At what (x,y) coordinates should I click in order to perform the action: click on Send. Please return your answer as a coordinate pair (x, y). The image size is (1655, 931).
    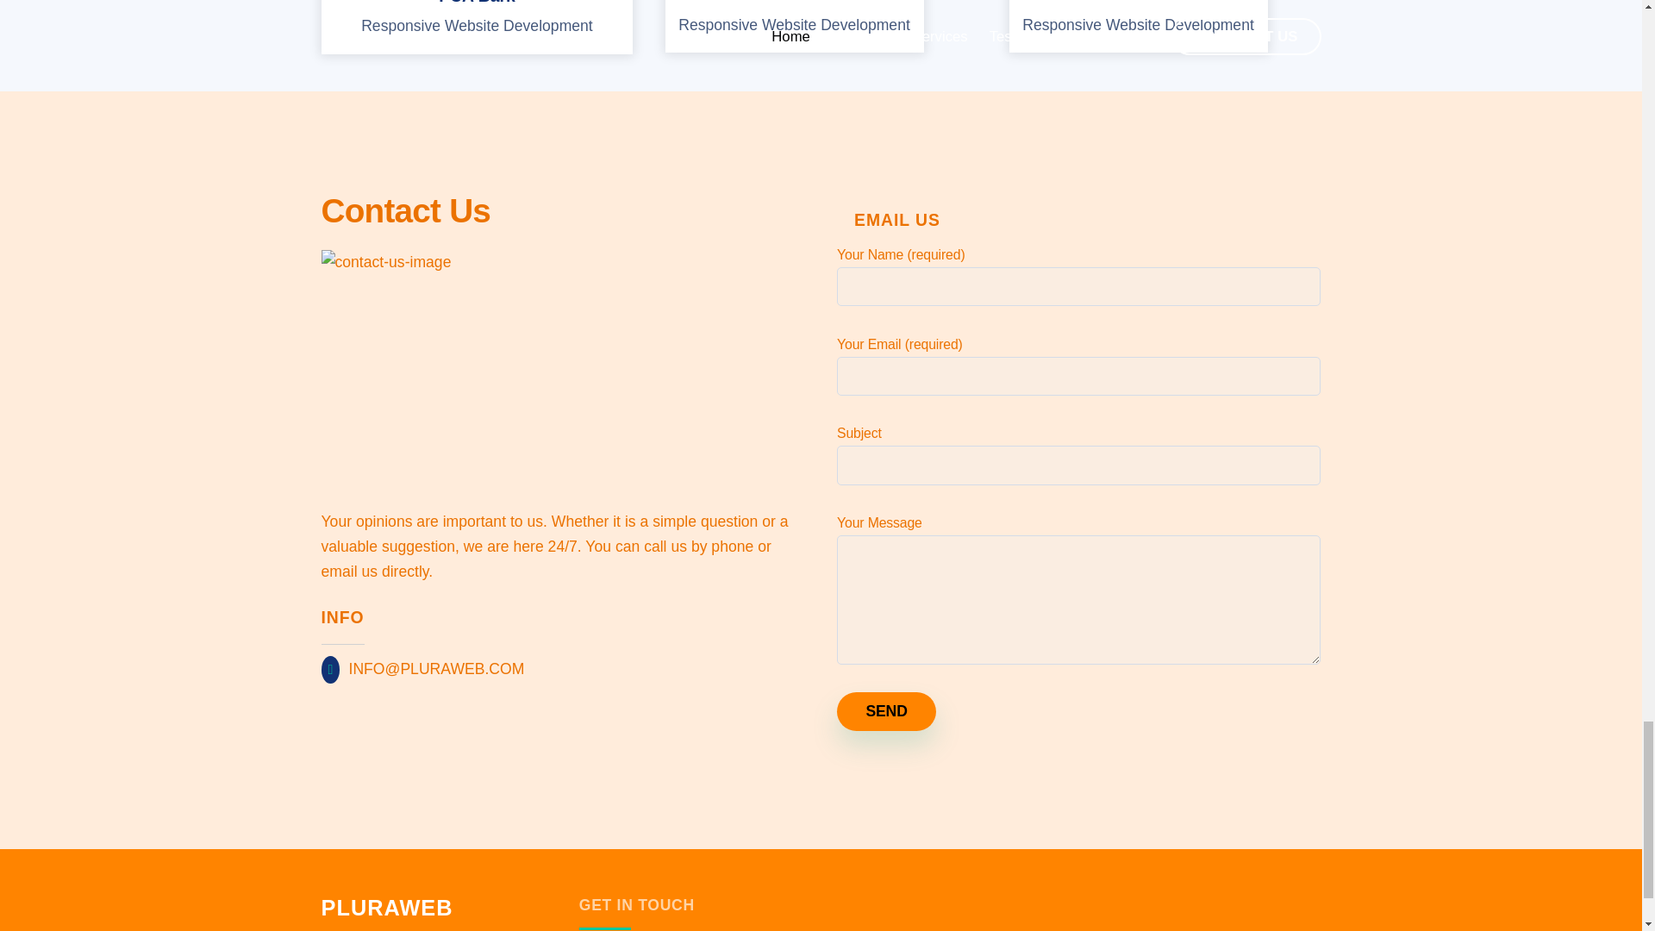
    Looking at the image, I should click on (886, 712).